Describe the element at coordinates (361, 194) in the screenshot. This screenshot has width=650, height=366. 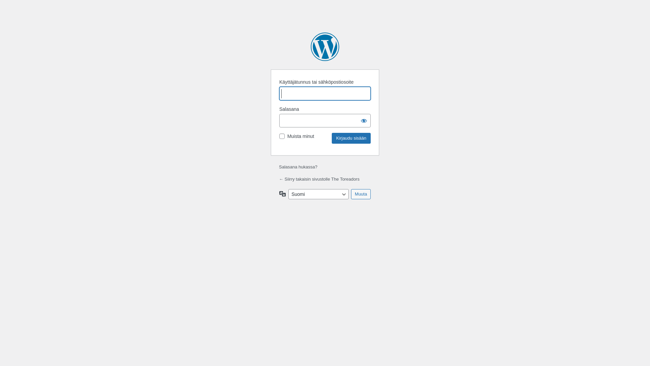
I see `Muuta` at that location.